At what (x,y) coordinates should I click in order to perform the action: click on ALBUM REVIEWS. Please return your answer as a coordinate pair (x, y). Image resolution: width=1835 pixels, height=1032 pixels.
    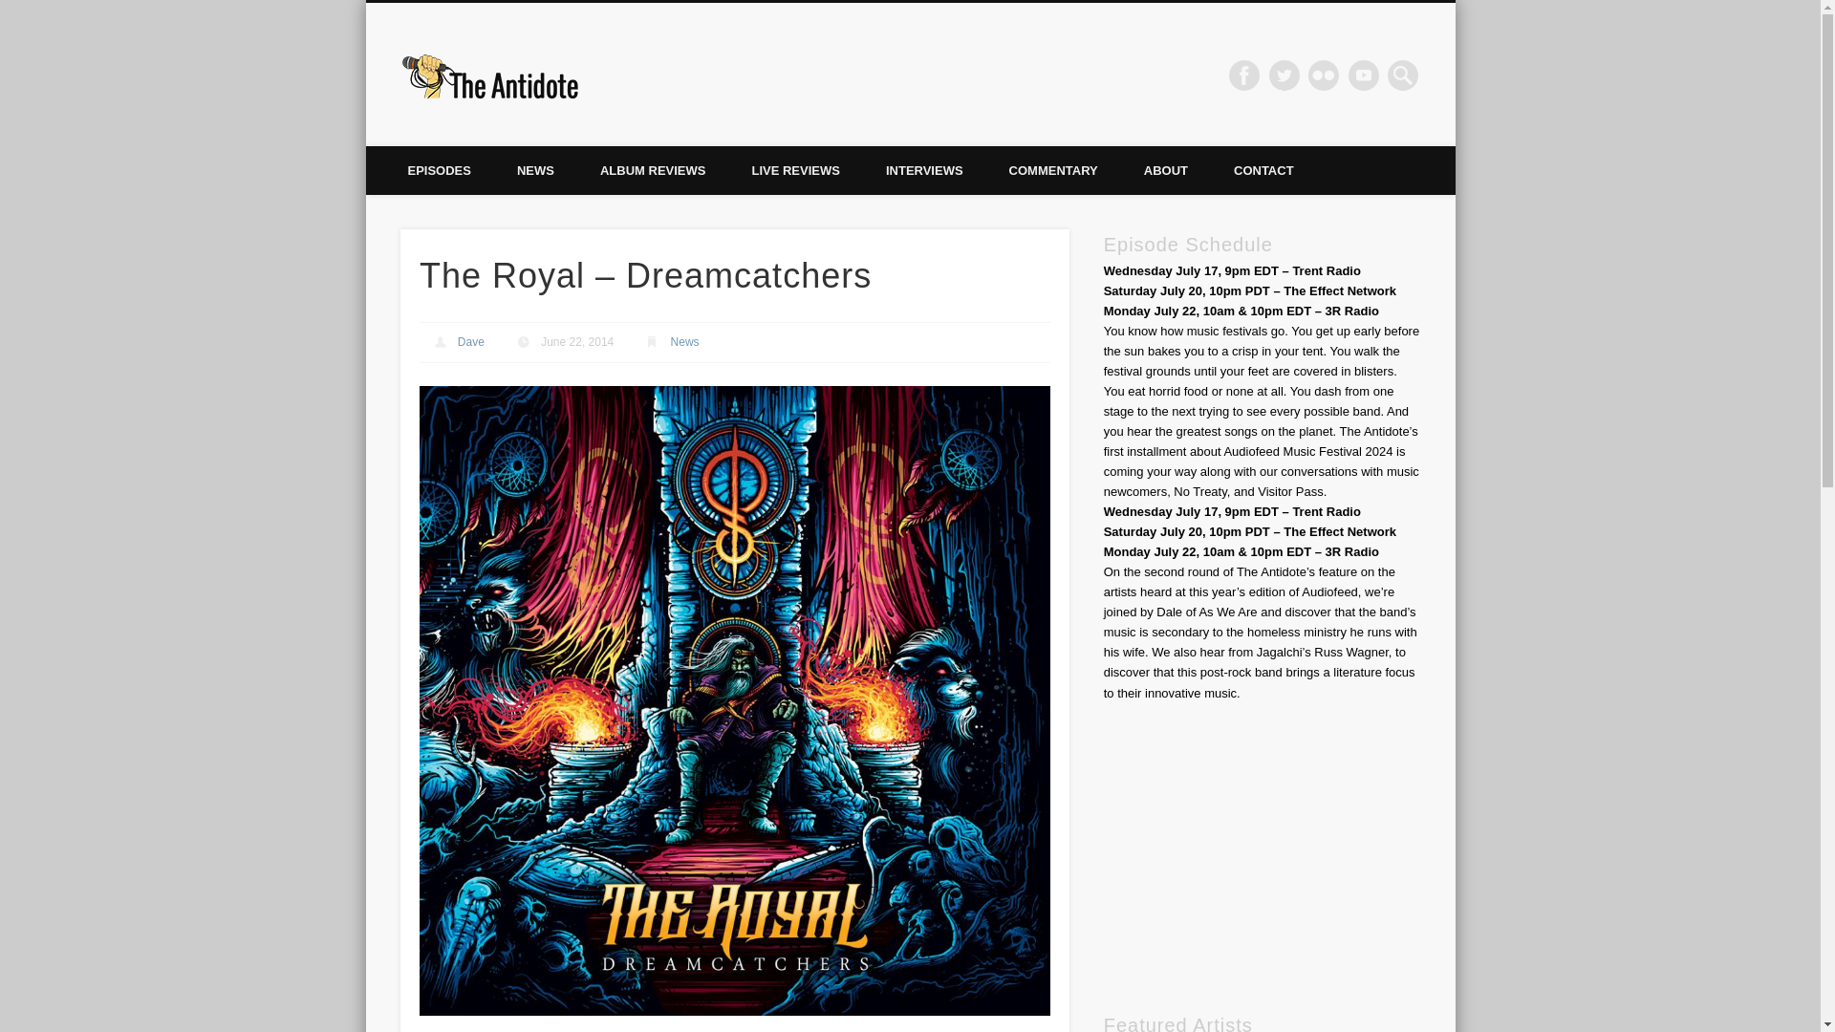
    Looking at the image, I should click on (653, 170).